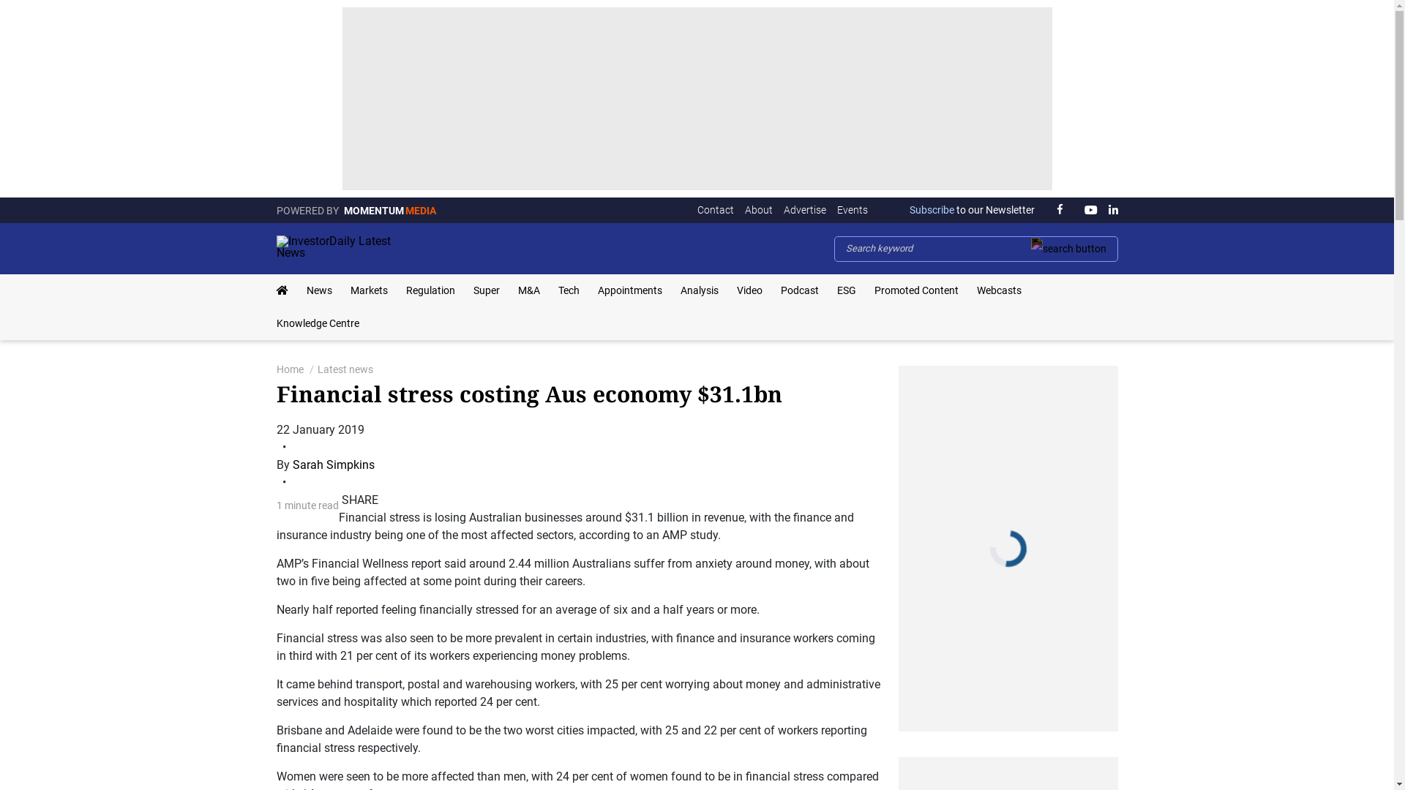  Describe the element at coordinates (799, 290) in the screenshot. I see `Podcast` at that location.